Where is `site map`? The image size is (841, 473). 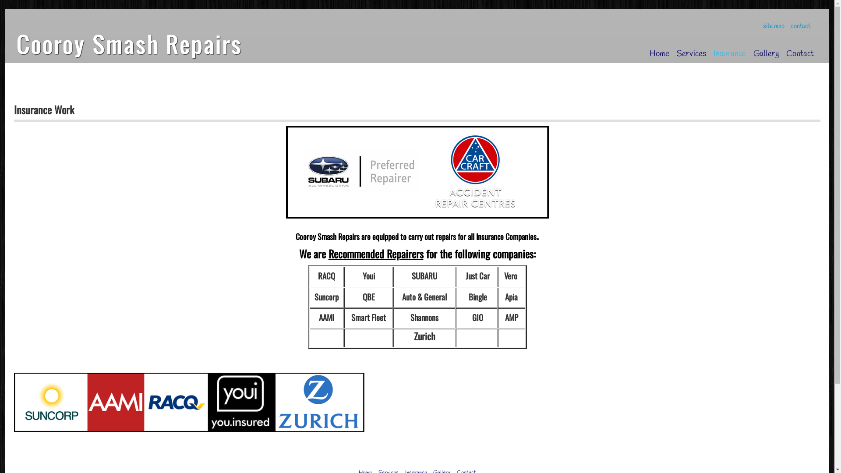 site map is located at coordinates (774, 26).